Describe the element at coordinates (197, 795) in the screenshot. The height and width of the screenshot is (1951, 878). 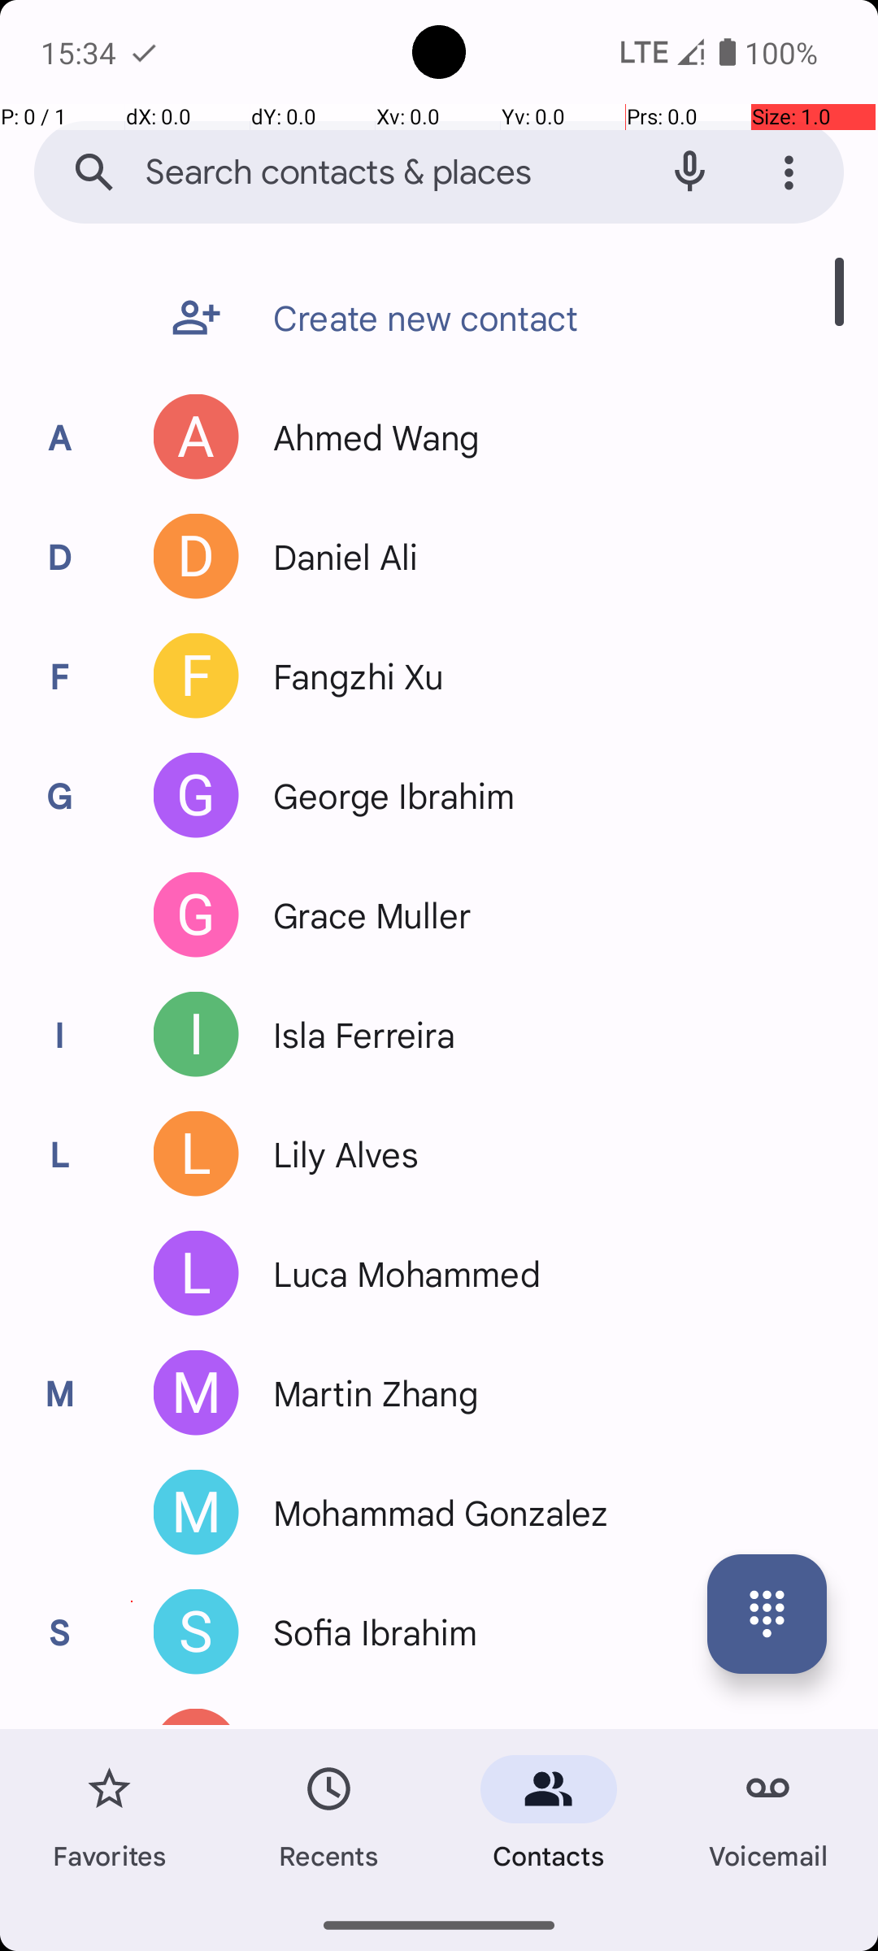
I see `Quick contact for George Ibrahim` at that location.